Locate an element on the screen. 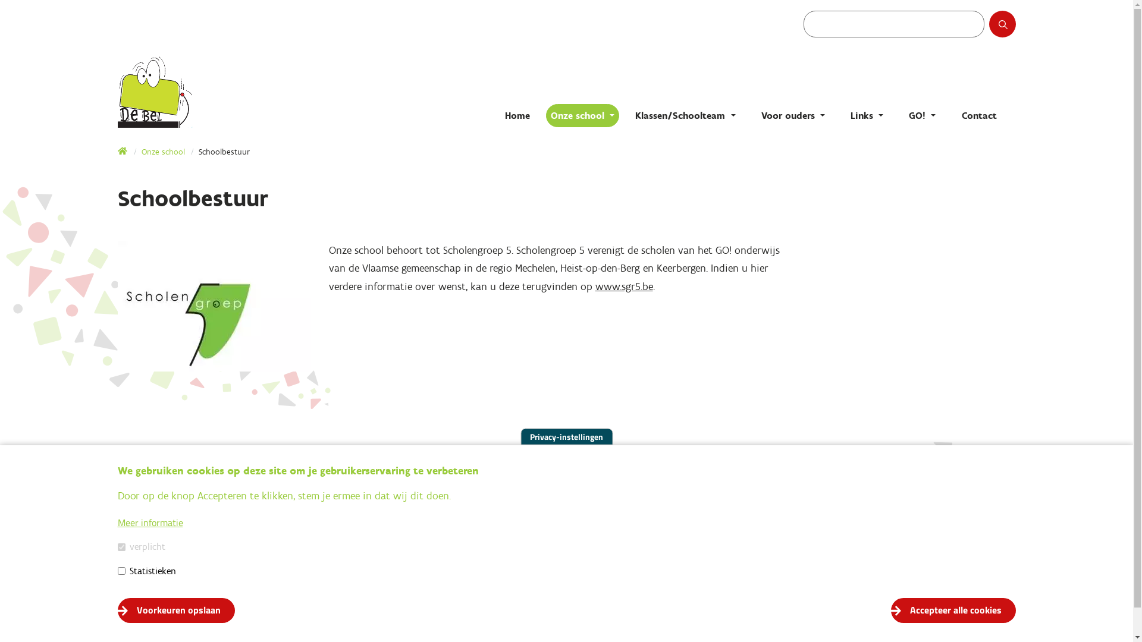 The height and width of the screenshot is (642, 1142). Klassen/Schoolteam is located at coordinates (685, 115).